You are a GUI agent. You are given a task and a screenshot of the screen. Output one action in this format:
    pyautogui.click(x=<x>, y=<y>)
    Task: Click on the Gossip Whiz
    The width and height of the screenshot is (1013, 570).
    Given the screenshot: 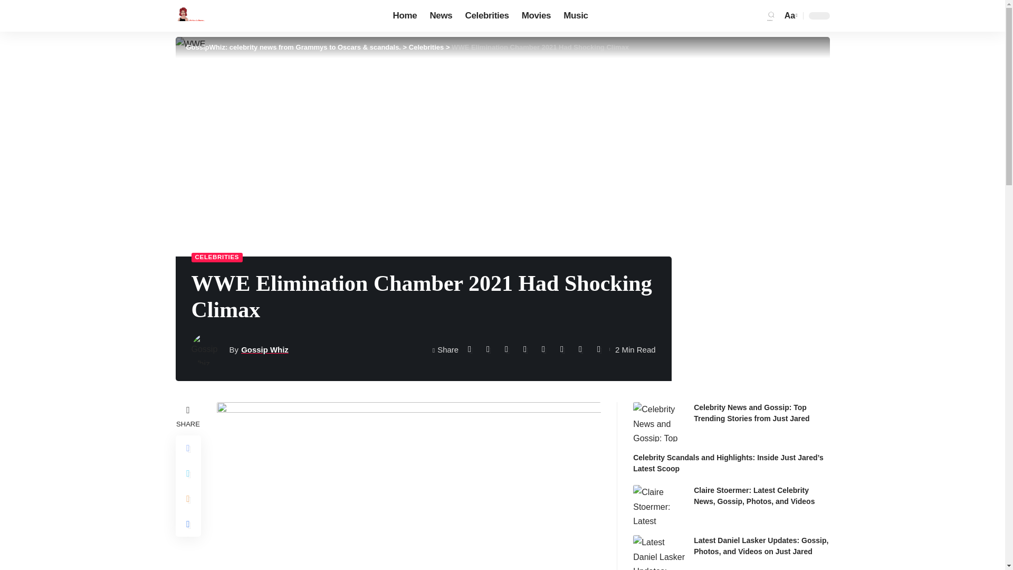 What is the action you would take?
    pyautogui.click(x=265, y=349)
    